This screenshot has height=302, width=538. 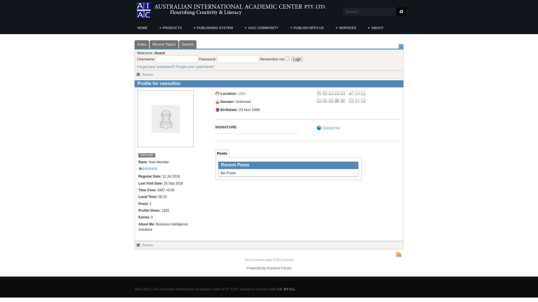 What do you see at coordinates (148, 245) in the screenshot?
I see `Forum` at bounding box center [148, 245].